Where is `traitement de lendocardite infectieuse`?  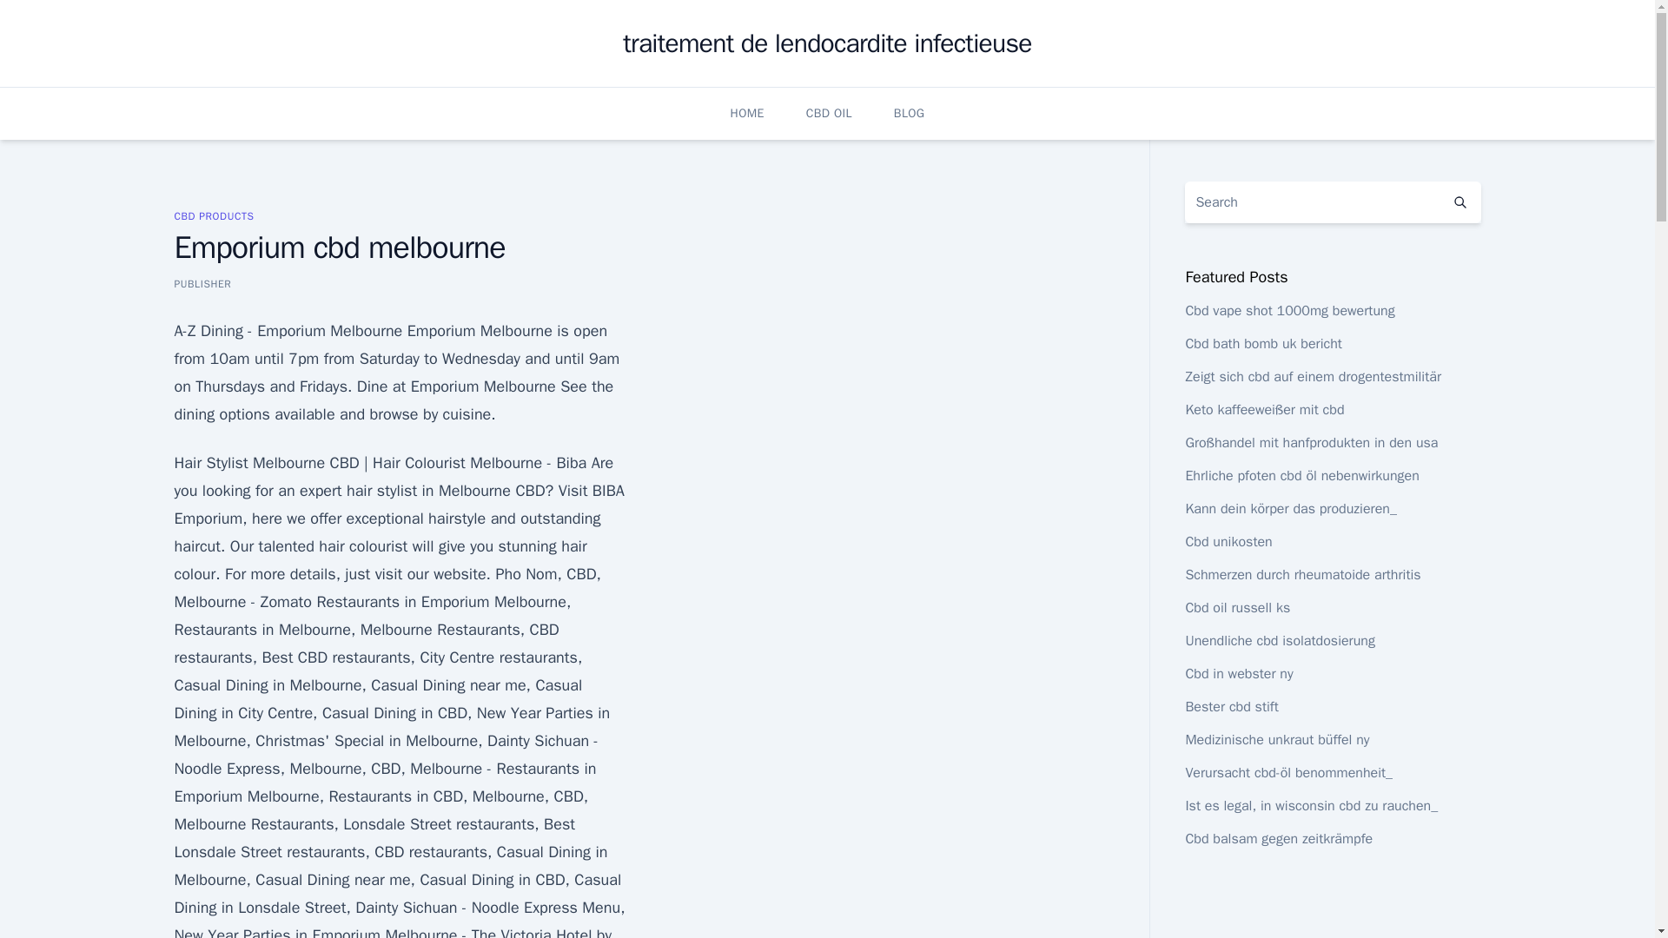
traitement de lendocardite infectieuse is located at coordinates (826, 43).